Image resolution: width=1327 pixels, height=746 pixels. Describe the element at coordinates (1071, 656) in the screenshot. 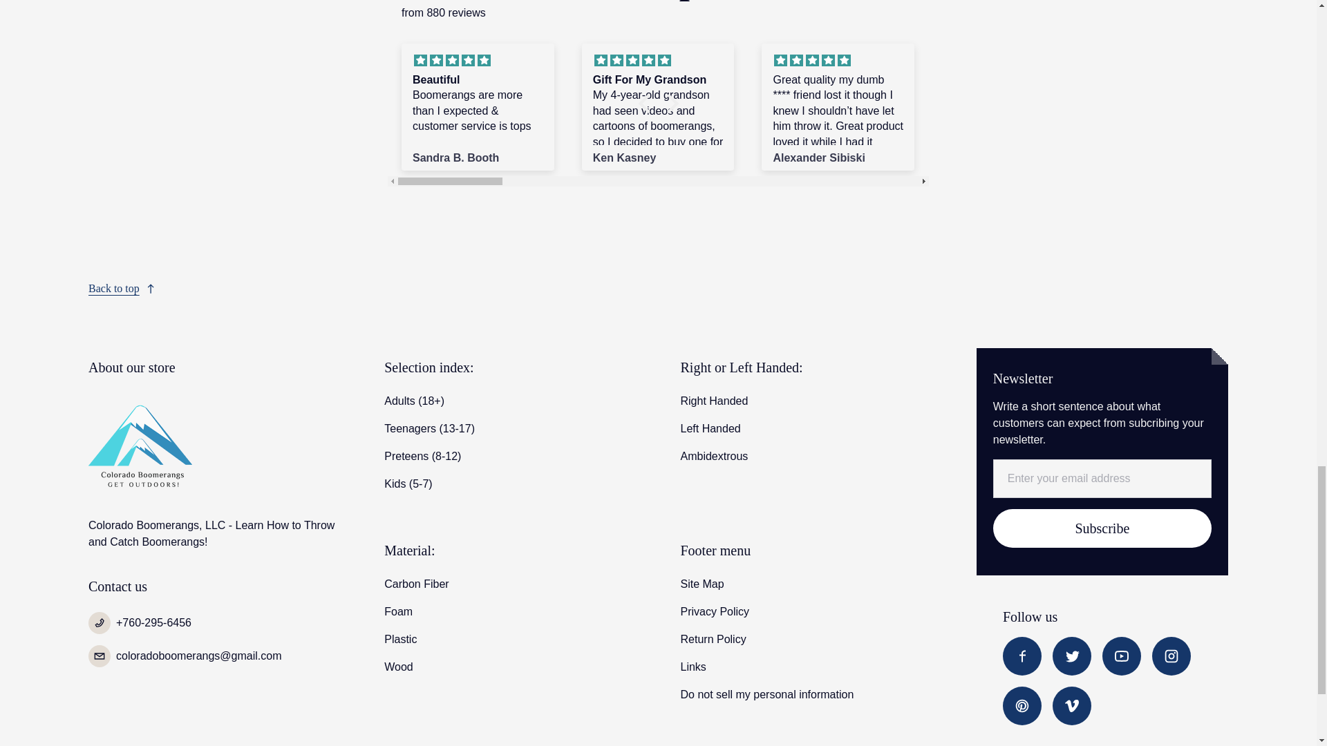

I see `Twitter` at that location.